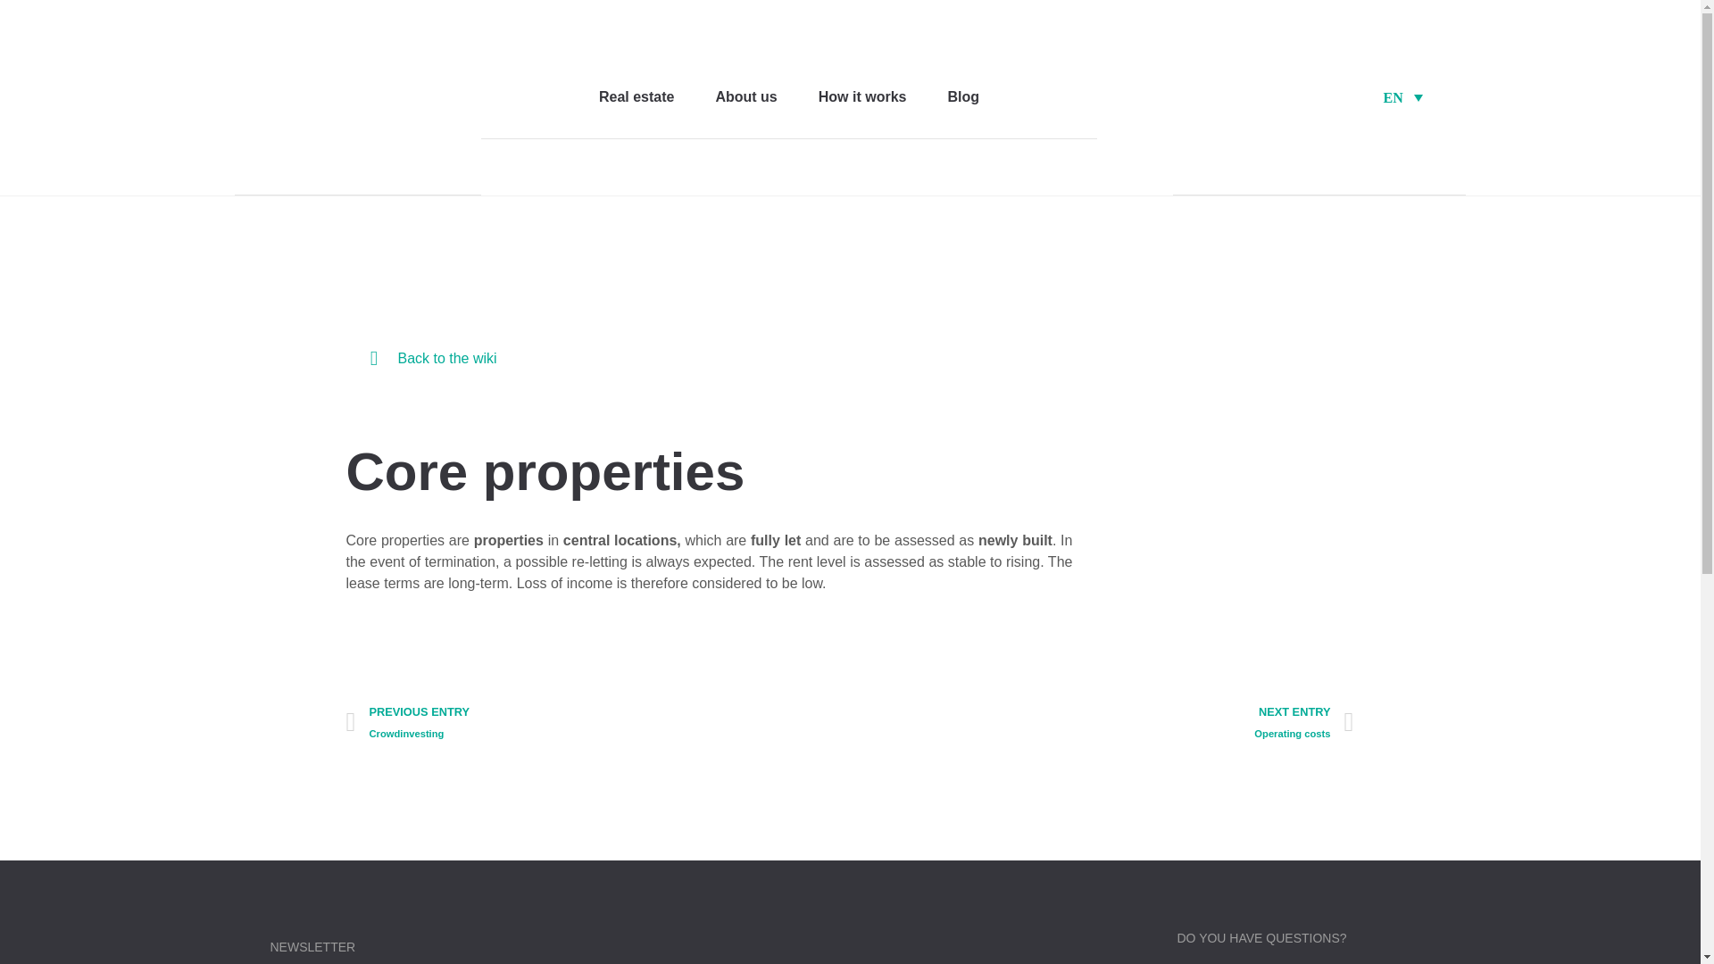 This screenshot has width=1714, height=964. What do you see at coordinates (746, 96) in the screenshot?
I see `About us` at bounding box center [746, 96].